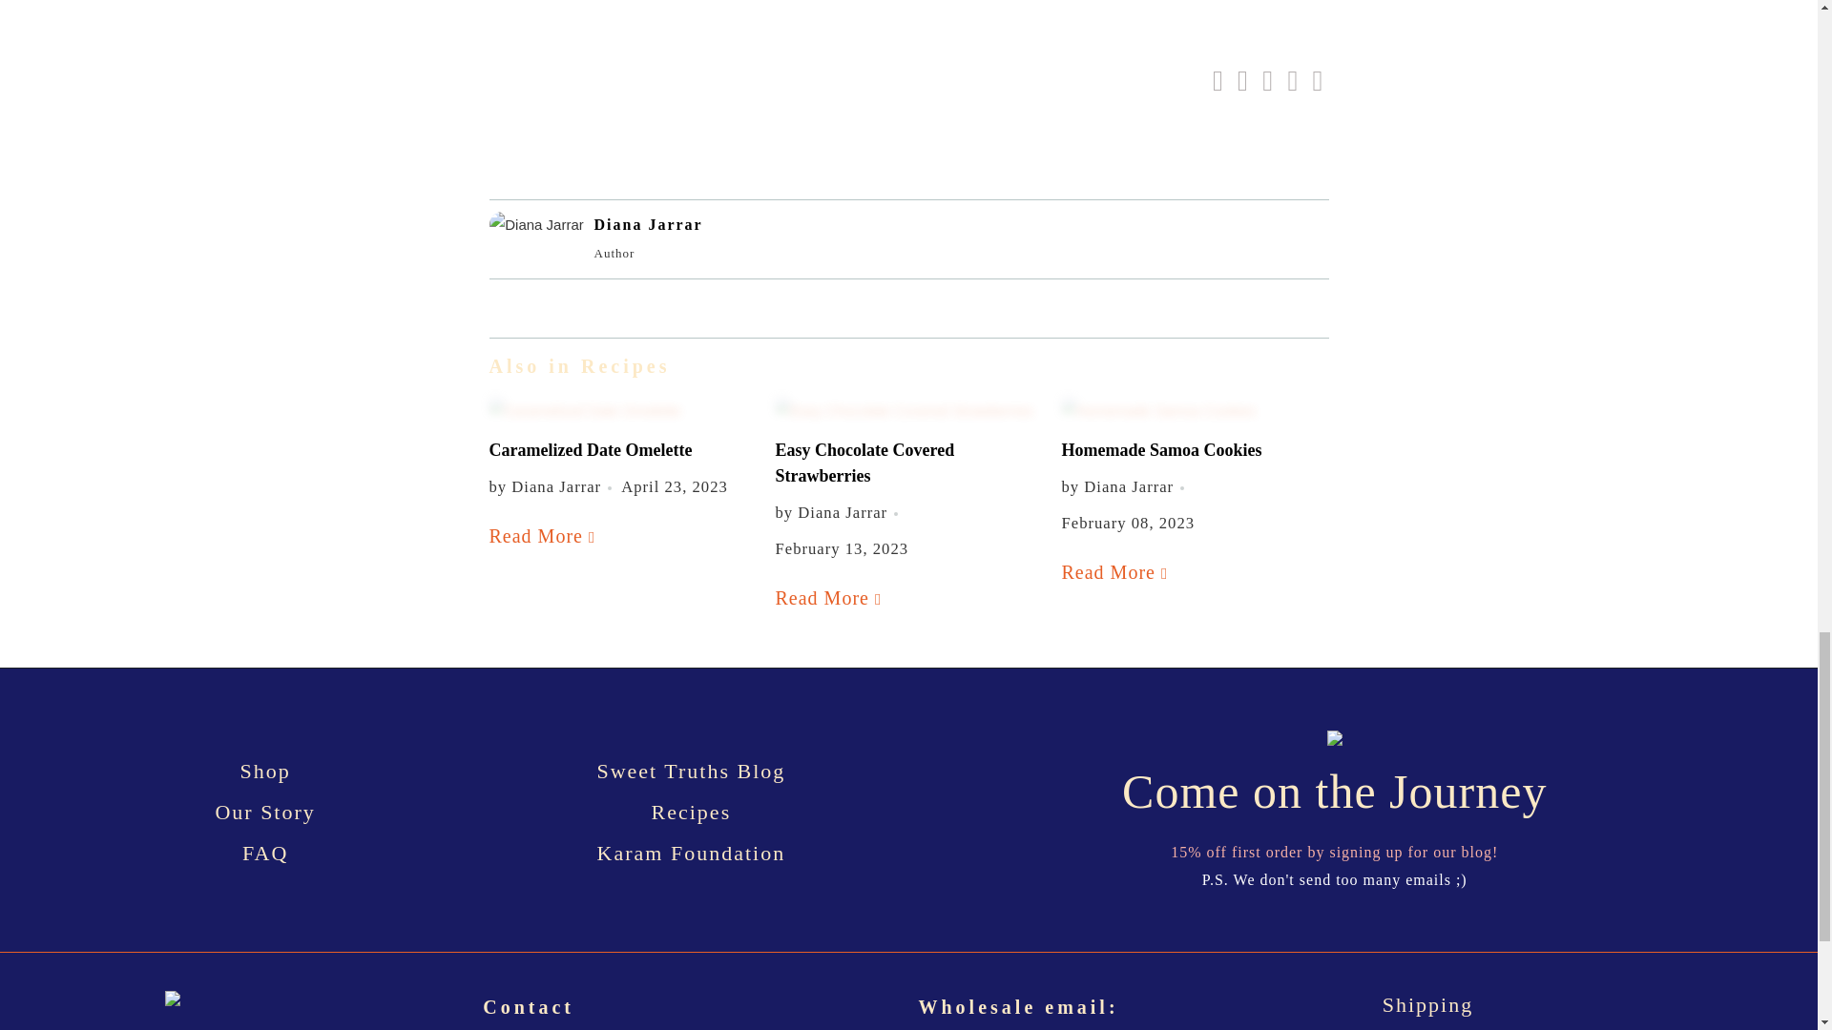 The width and height of the screenshot is (1832, 1030). Describe the element at coordinates (1114, 572) in the screenshot. I see `Homemade Samoa Cookies` at that location.